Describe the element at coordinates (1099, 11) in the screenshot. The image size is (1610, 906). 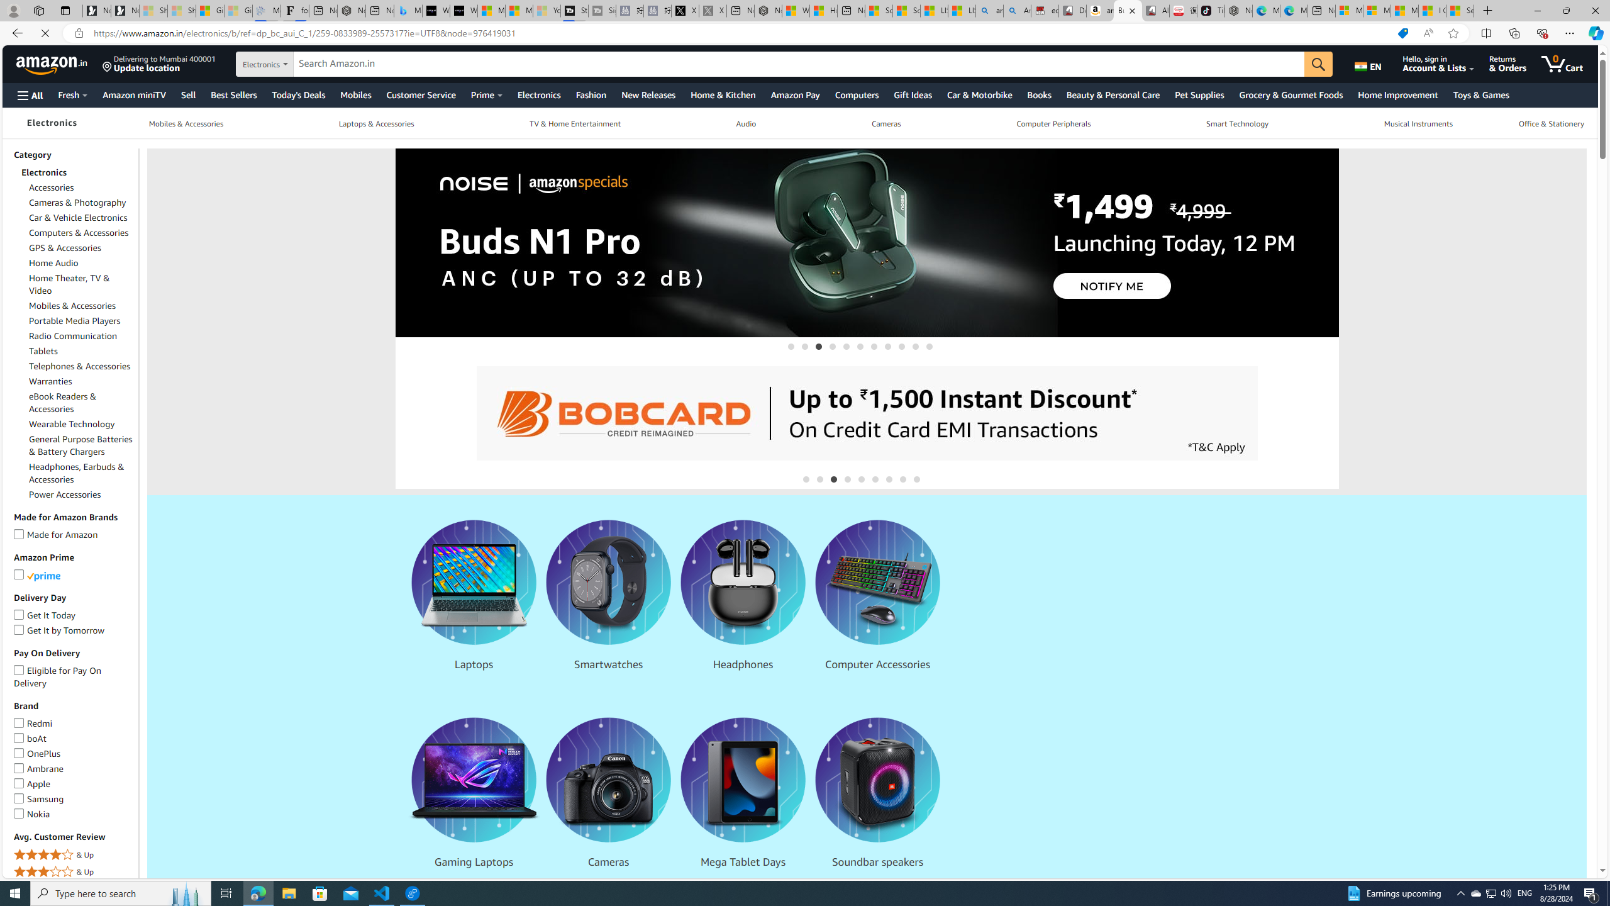
I see `amazon.in/dp/B0CX59H5W7/?tag=gsmcom05-21` at that location.